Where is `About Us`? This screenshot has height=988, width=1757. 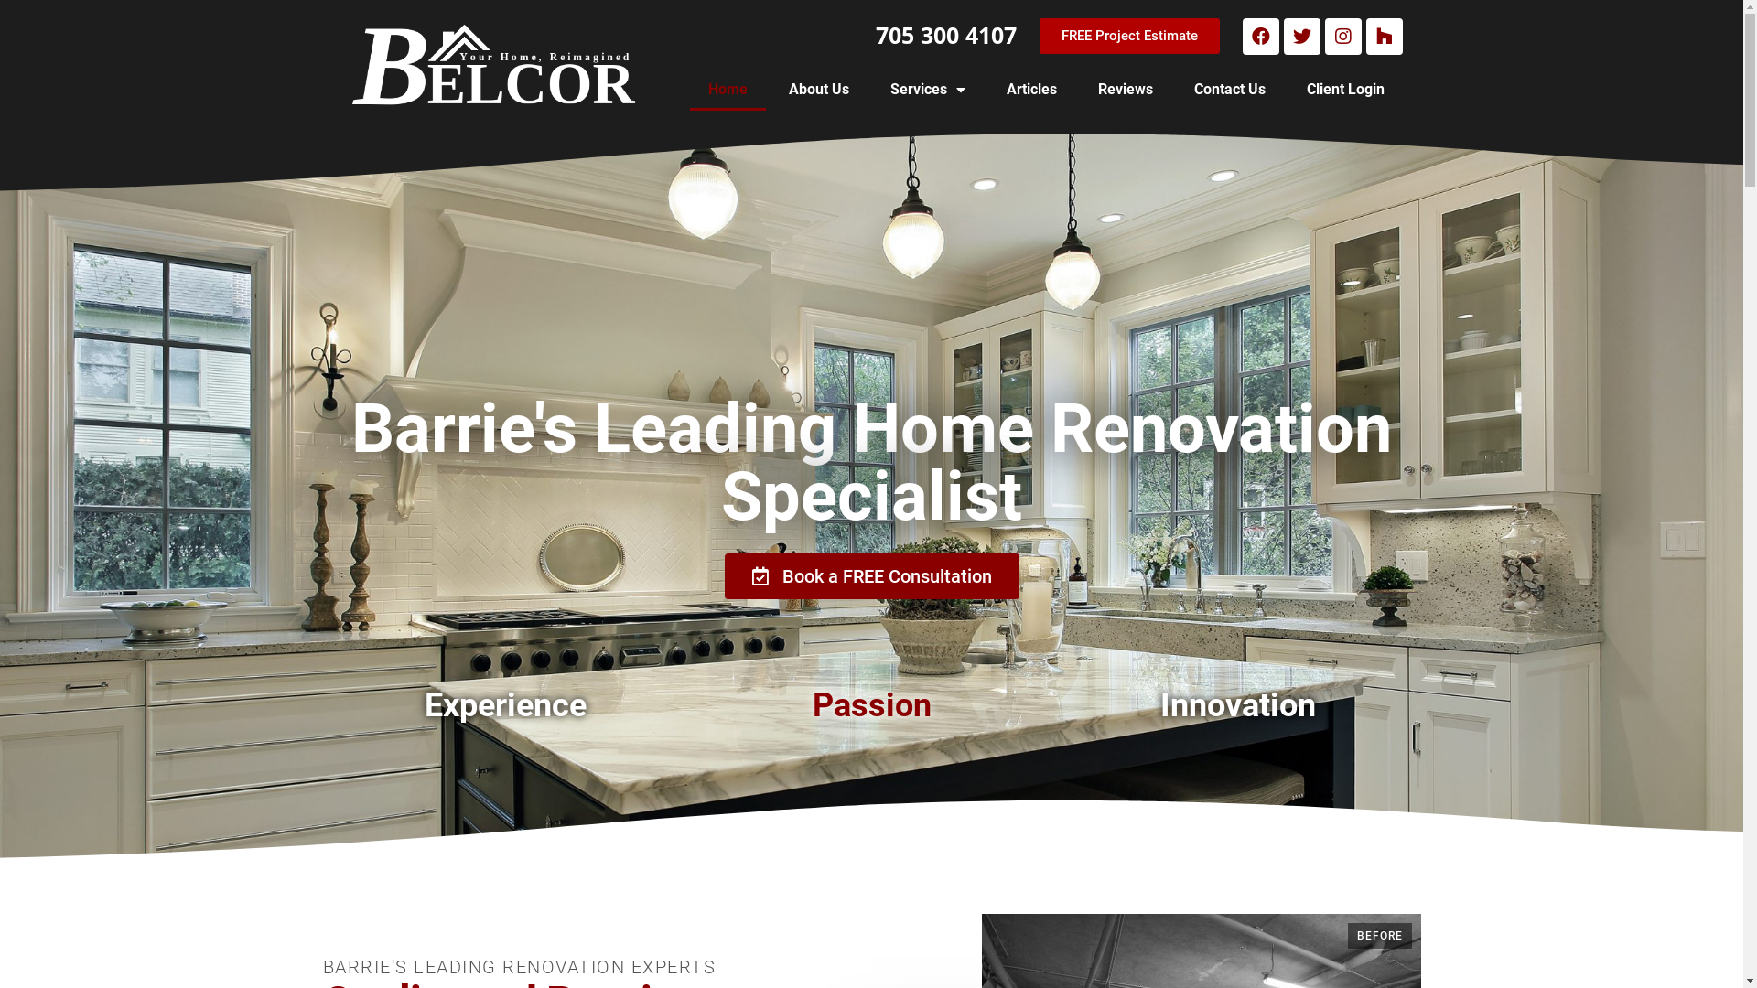 About Us is located at coordinates (819, 90).